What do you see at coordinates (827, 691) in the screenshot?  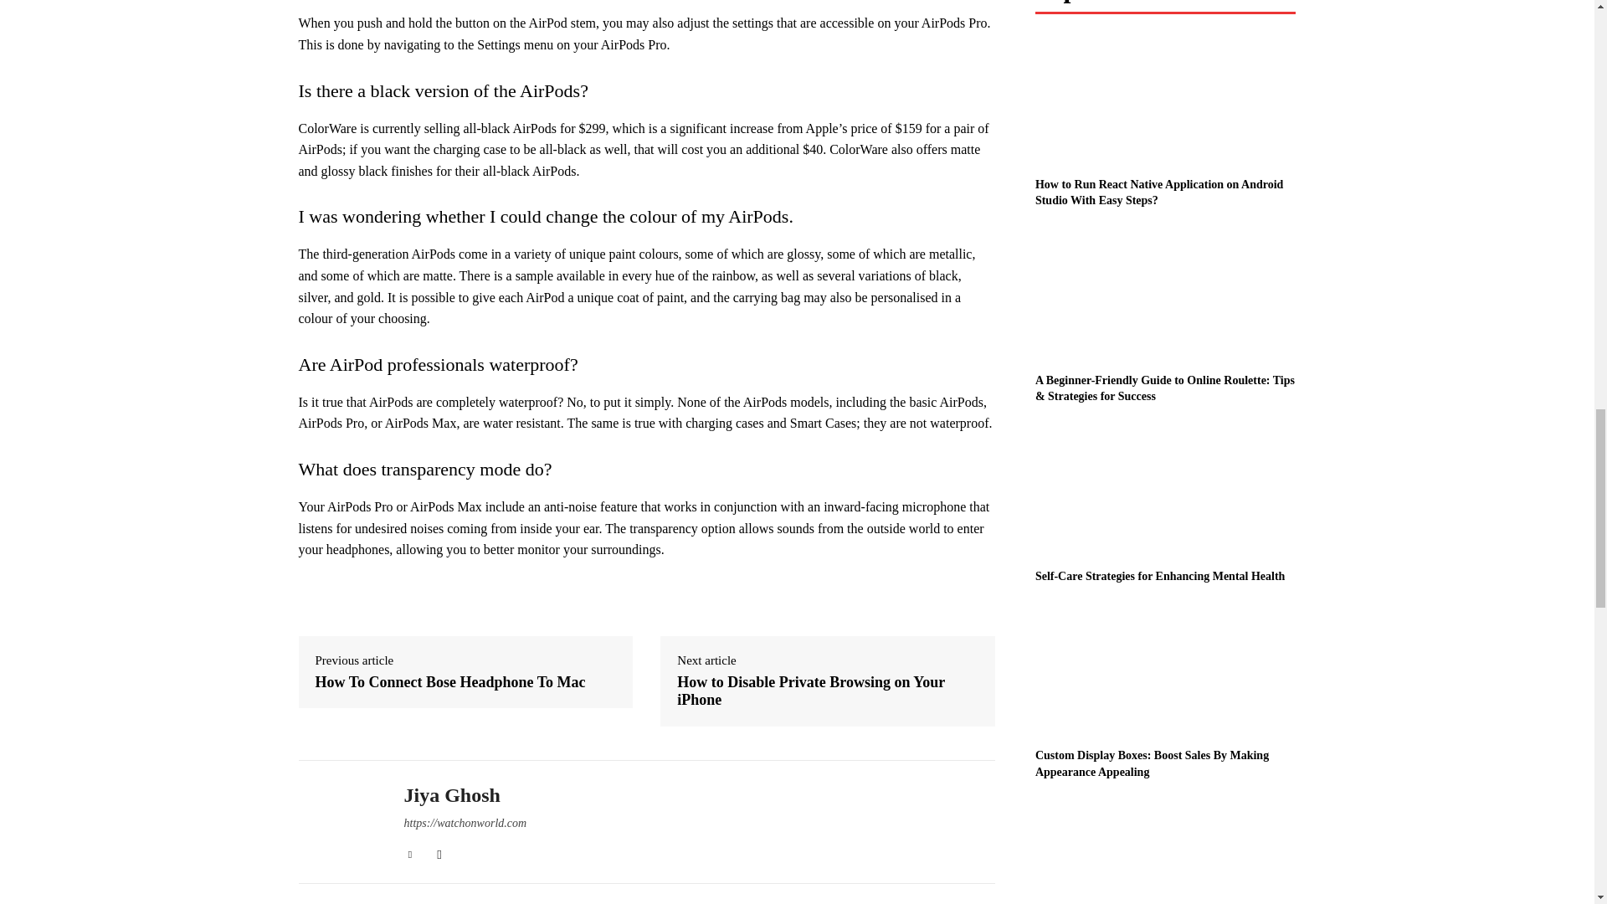 I see `How to Disable Private Browsing on Your iPhone` at bounding box center [827, 691].